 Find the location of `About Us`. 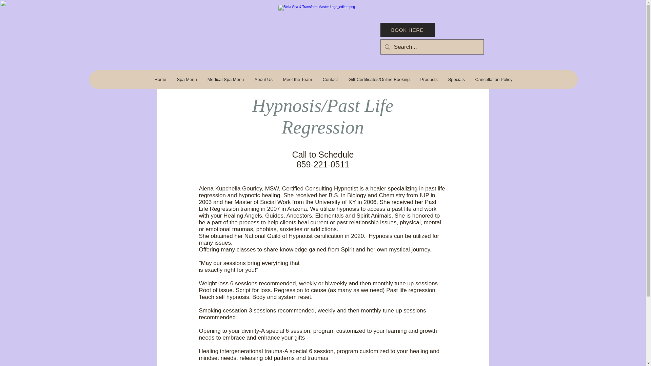

About Us is located at coordinates (263, 80).